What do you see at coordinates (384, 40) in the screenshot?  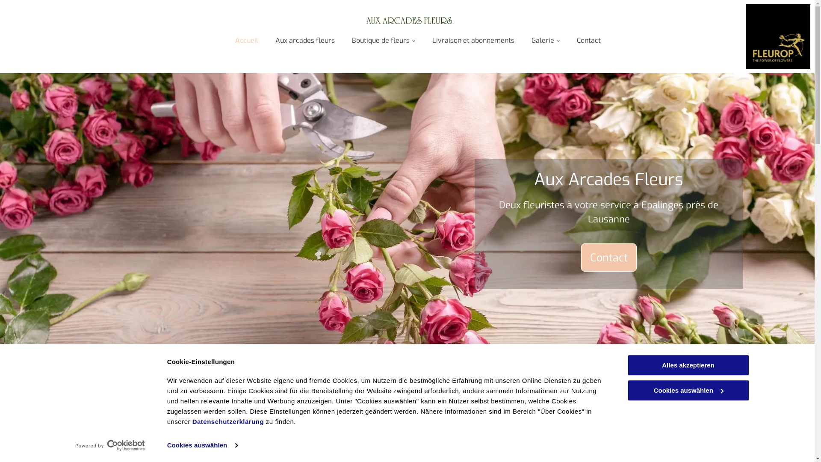 I see `Boutique de fleurs` at bounding box center [384, 40].